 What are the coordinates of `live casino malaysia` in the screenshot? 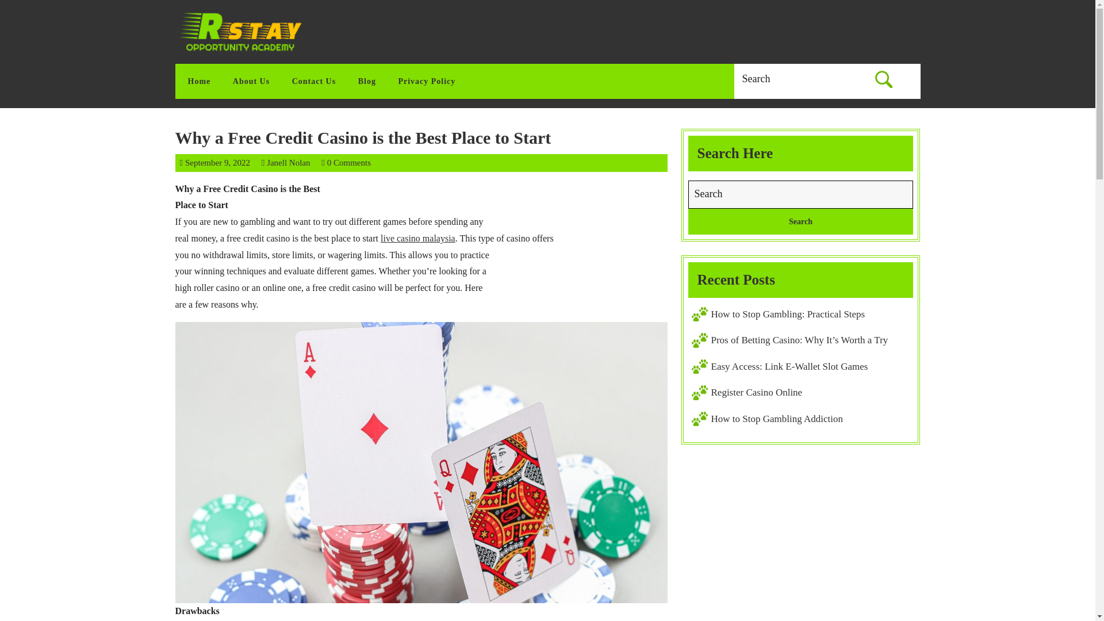 It's located at (417, 238).